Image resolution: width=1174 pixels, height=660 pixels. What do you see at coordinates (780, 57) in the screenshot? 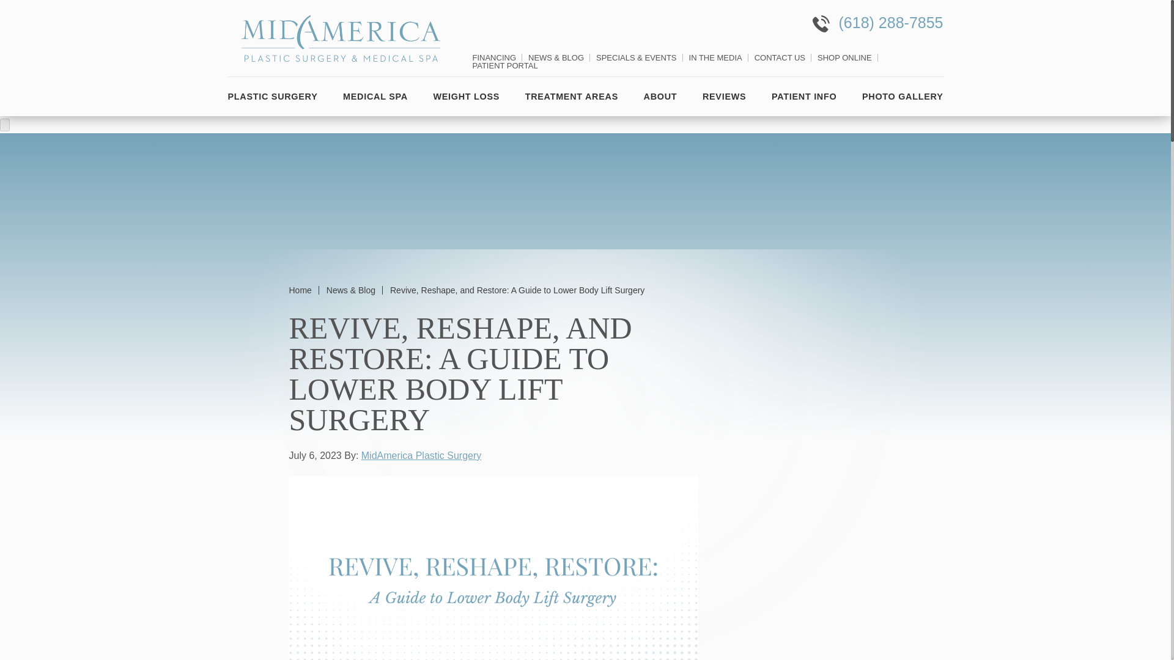
I see `CONTACT US` at bounding box center [780, 57].